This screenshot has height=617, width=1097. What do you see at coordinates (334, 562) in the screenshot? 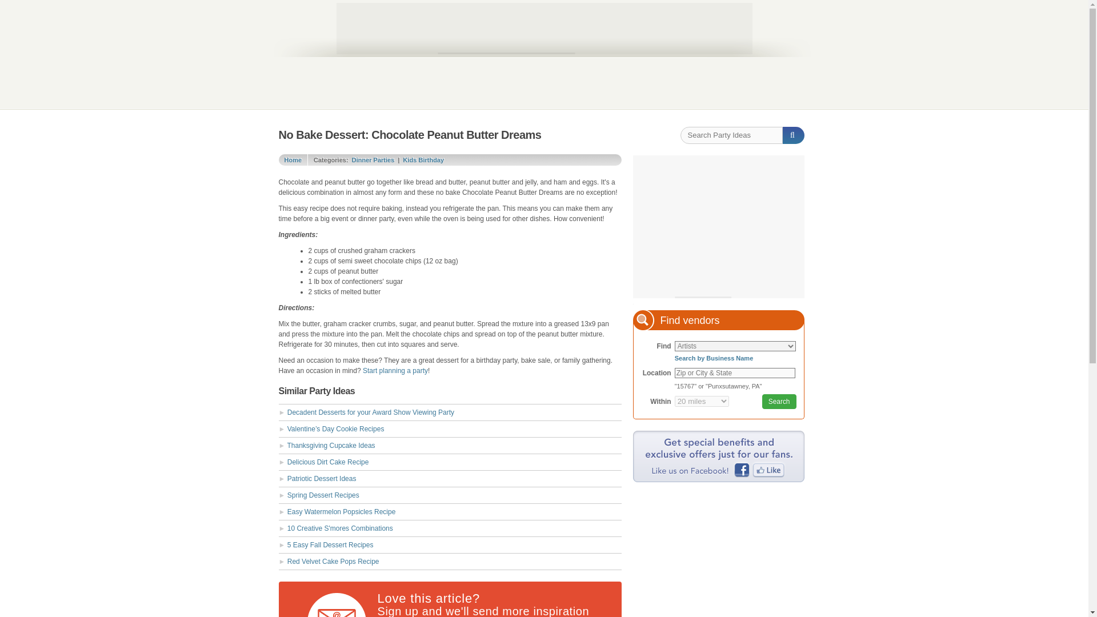
I see `Red Velvet Cake Pops Recipe` at bounding box center [334, 562].